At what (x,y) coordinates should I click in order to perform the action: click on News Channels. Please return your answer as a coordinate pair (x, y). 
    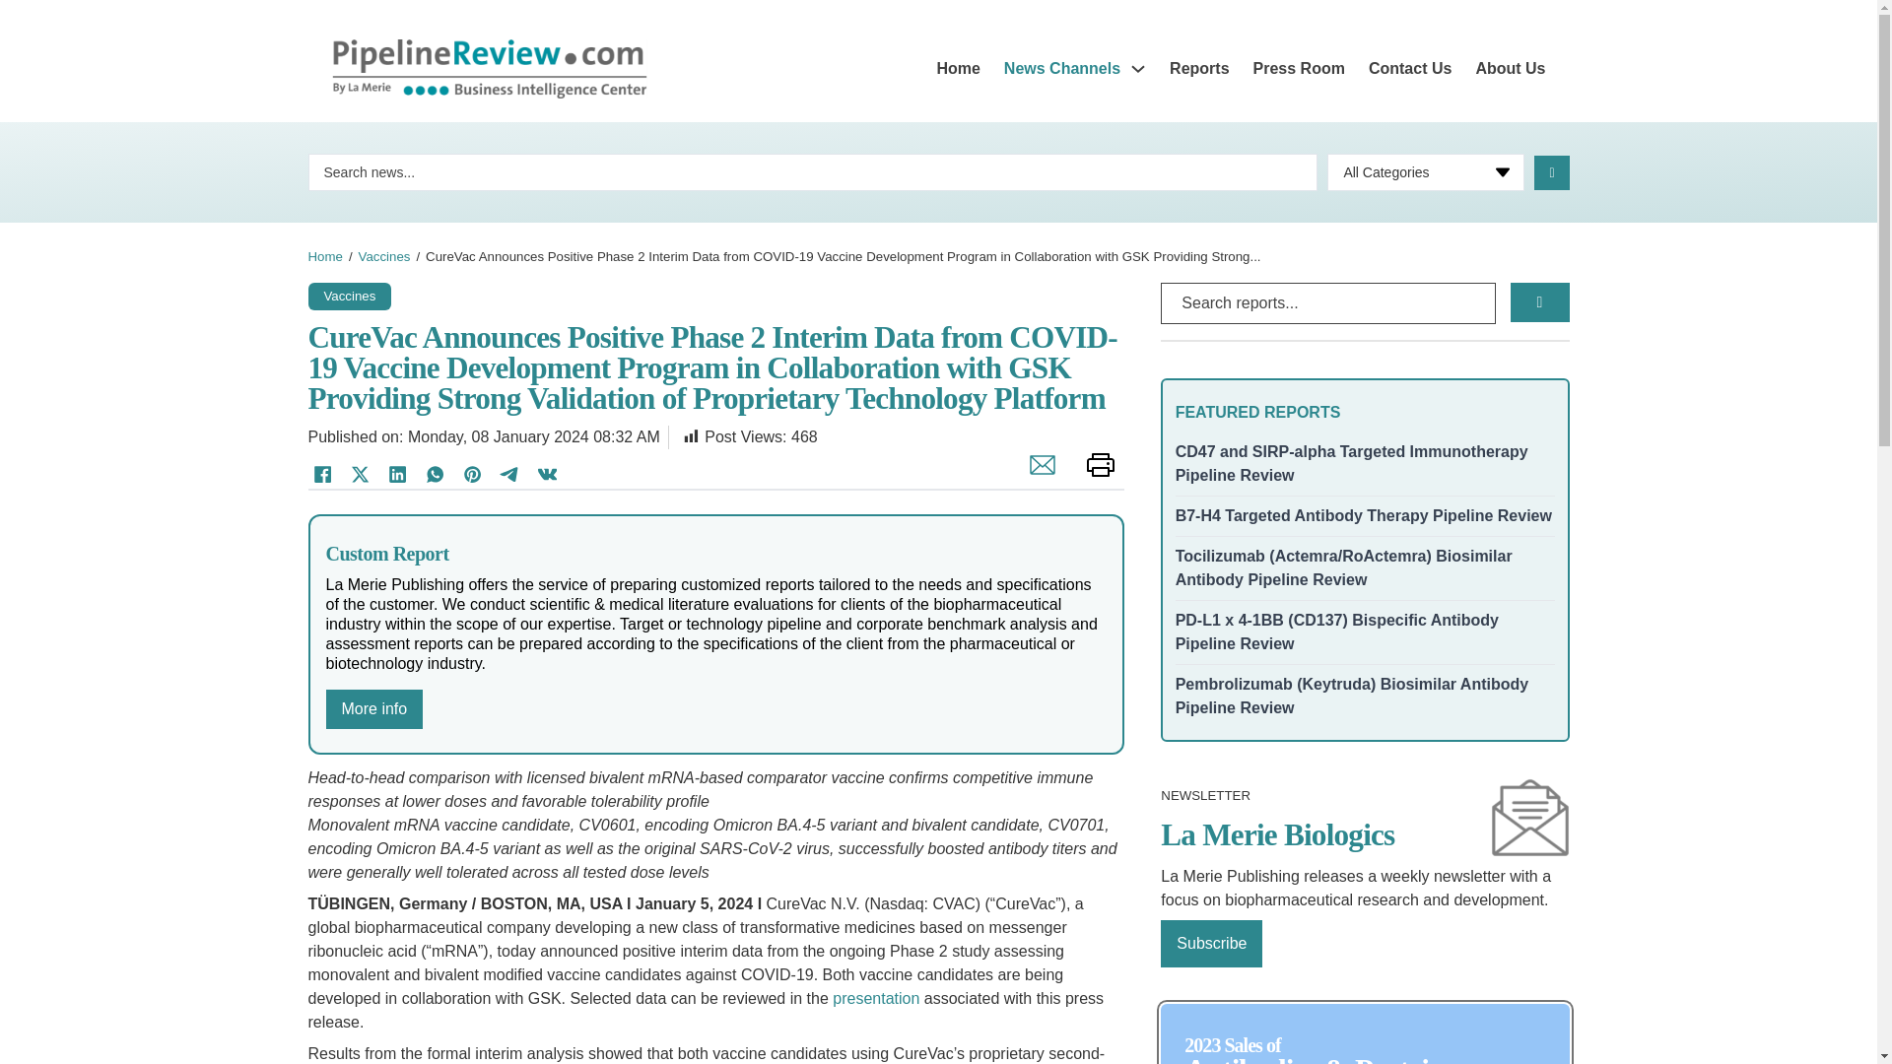
    Looking at the image, I should click on (1062, 69).